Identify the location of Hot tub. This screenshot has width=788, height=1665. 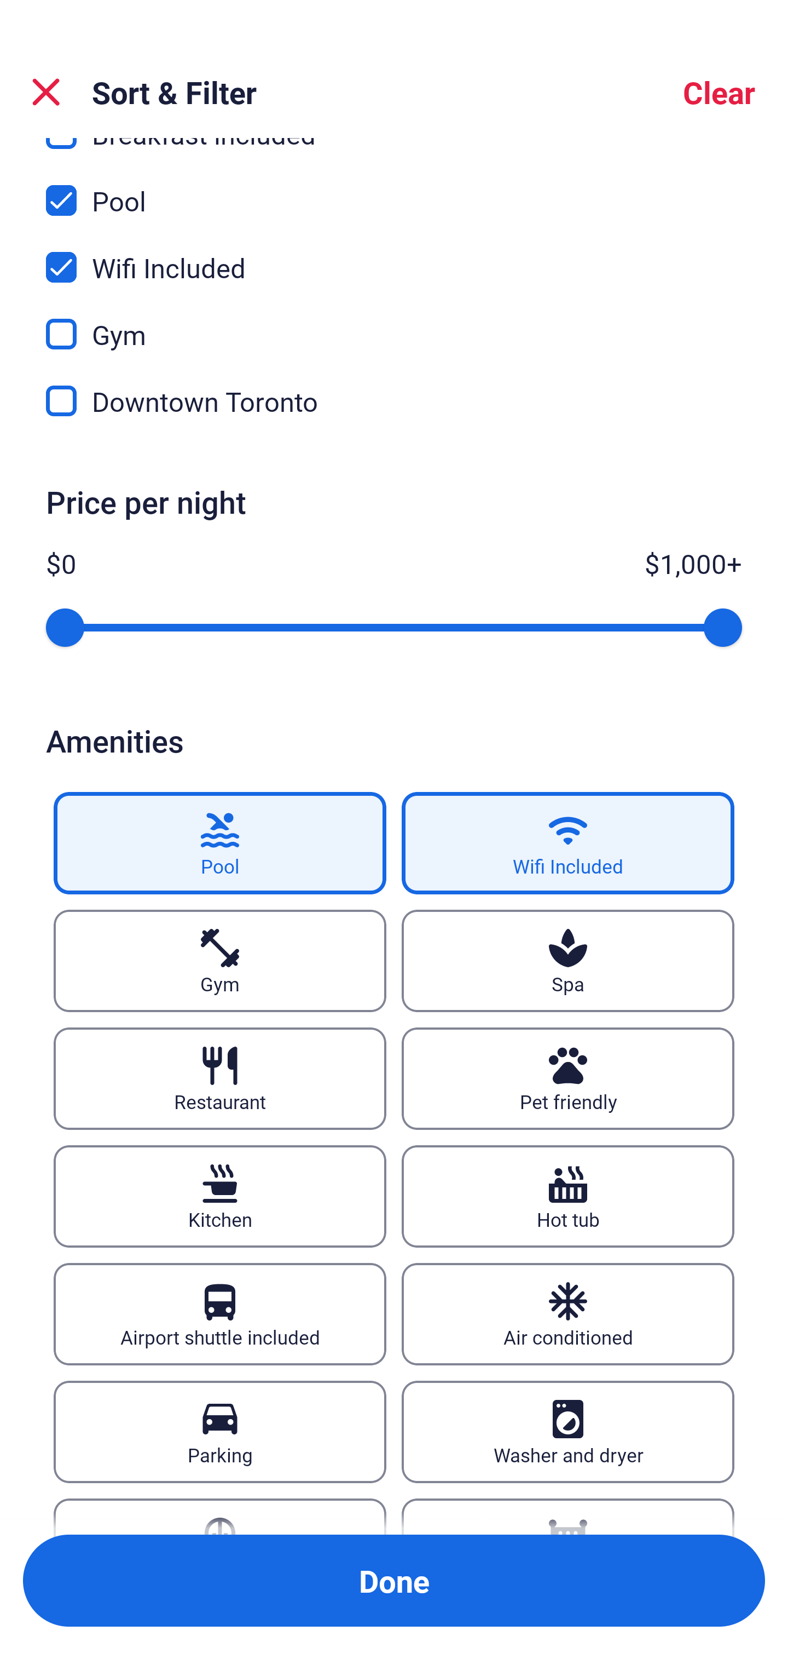
(568, 1196).